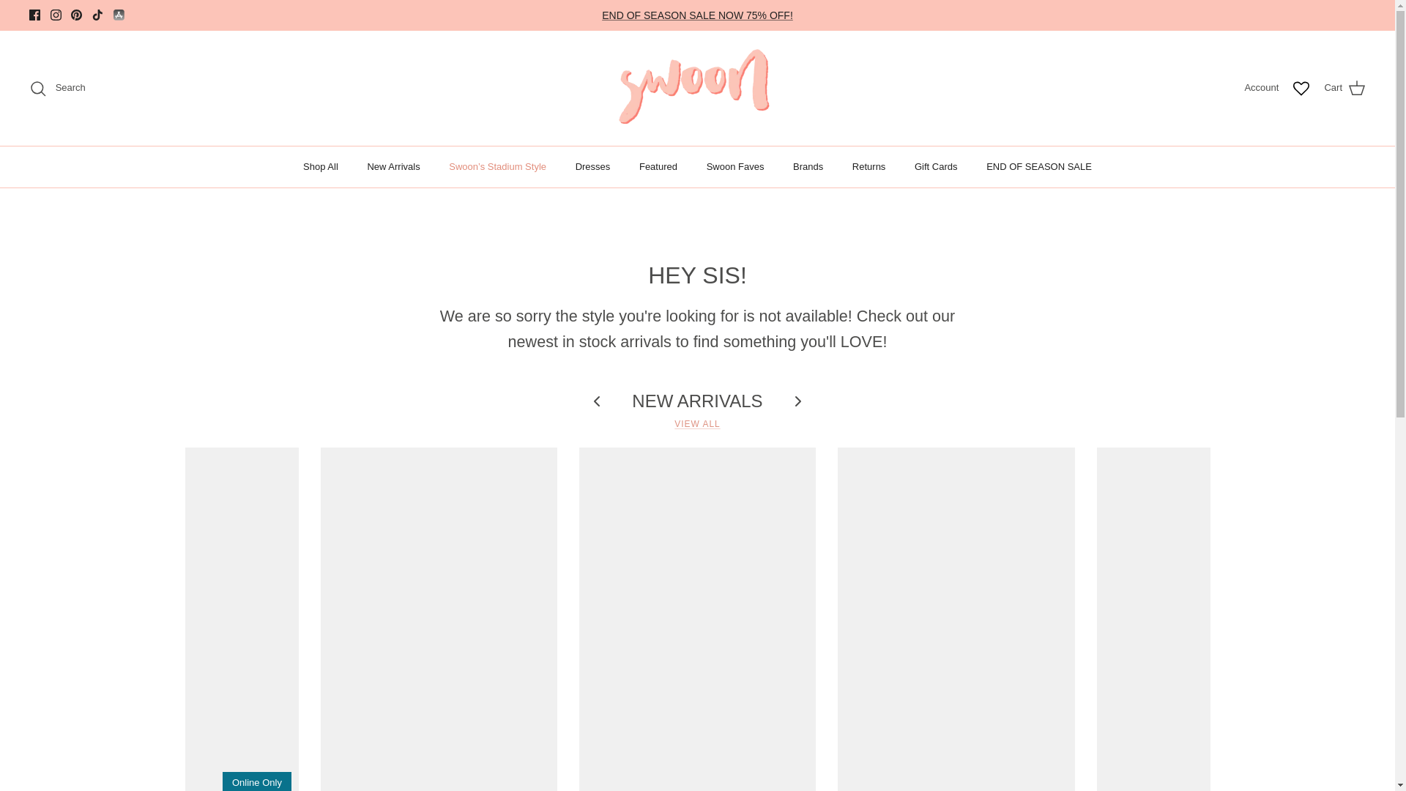 The image size is (1406, 791). What do you see at coordinates (1261, 88) in the screenshot?
I see `Account` at bounding box center [1261, 88].